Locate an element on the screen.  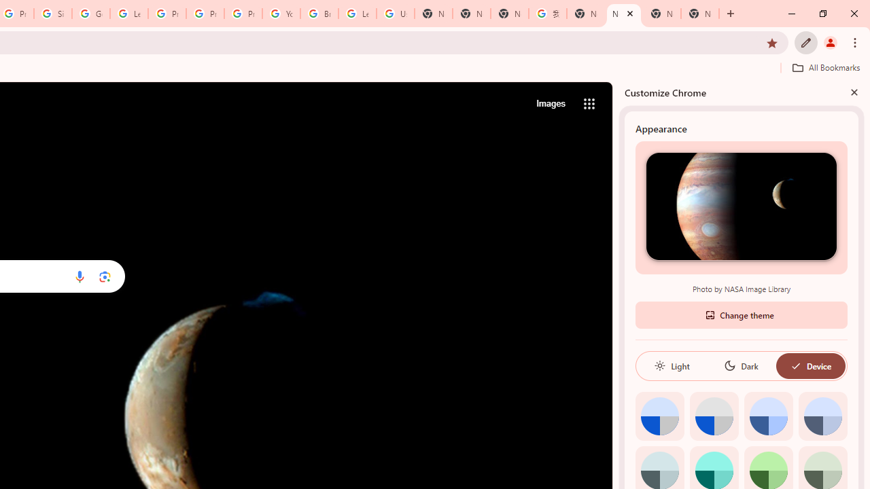
YouTube is located at coordinates (281, 14).